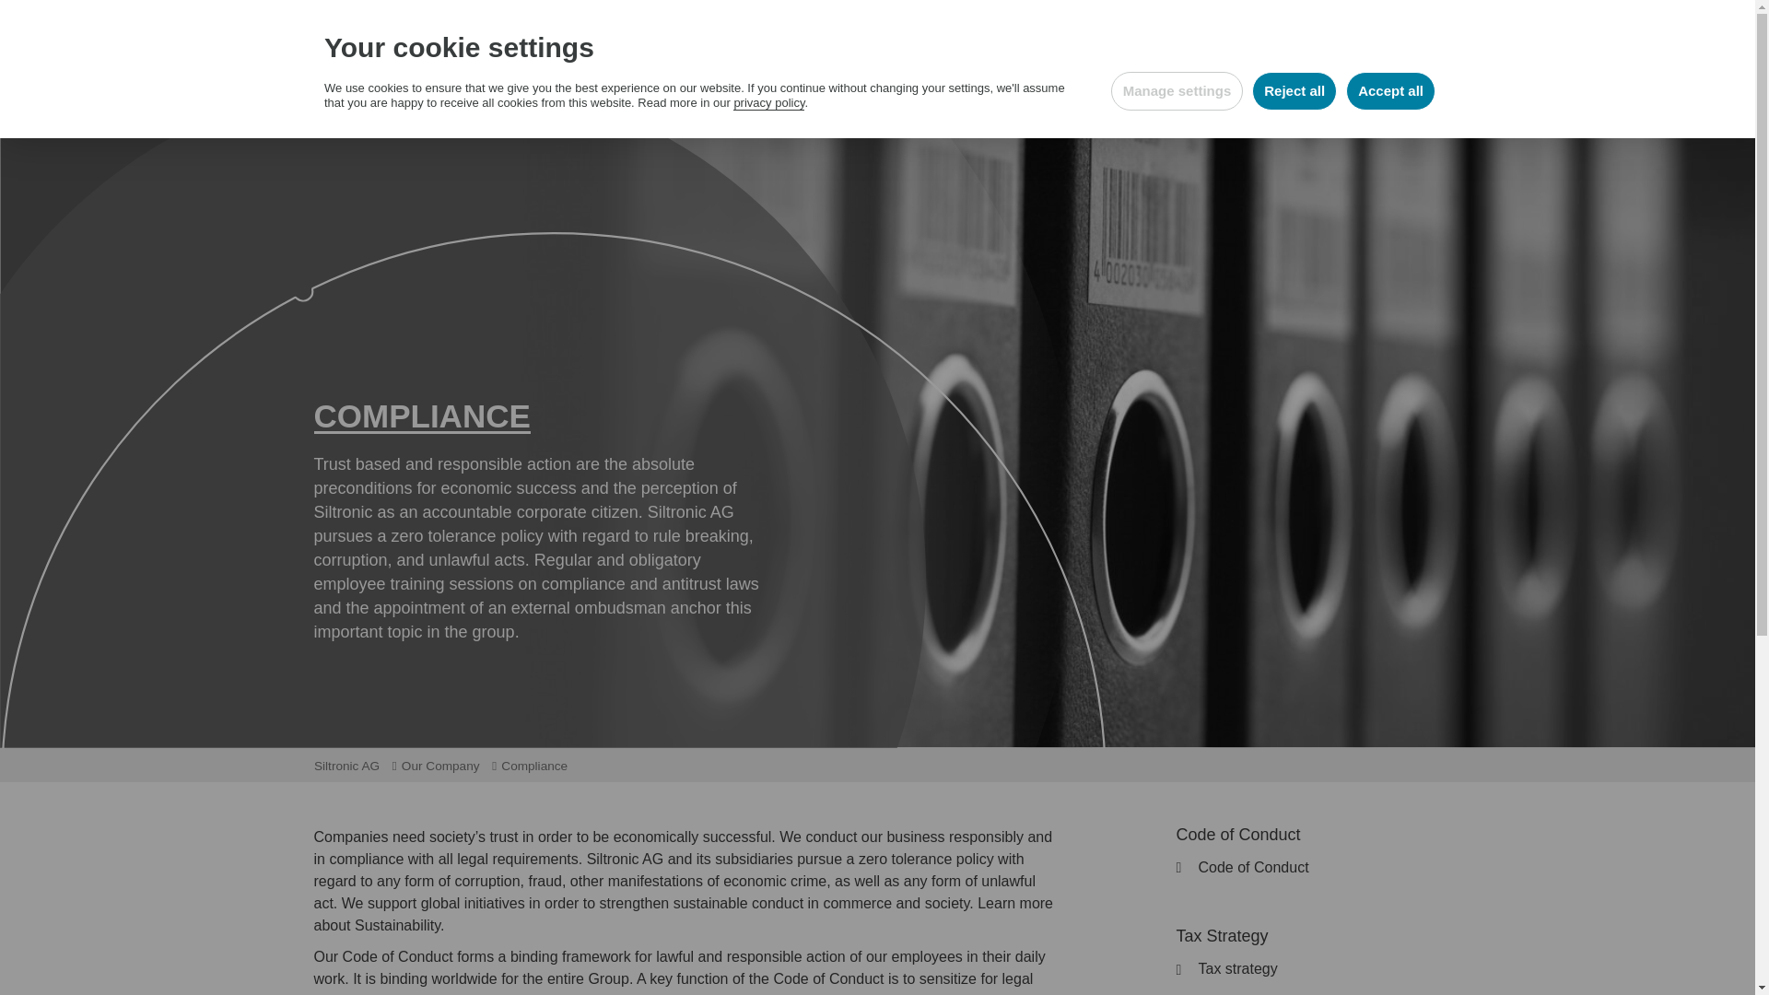 The height and width of the screenshot is (995, 1769). Describe the element at coordinates (1332, 76) in the screenshot. I see `Investors` at that location.